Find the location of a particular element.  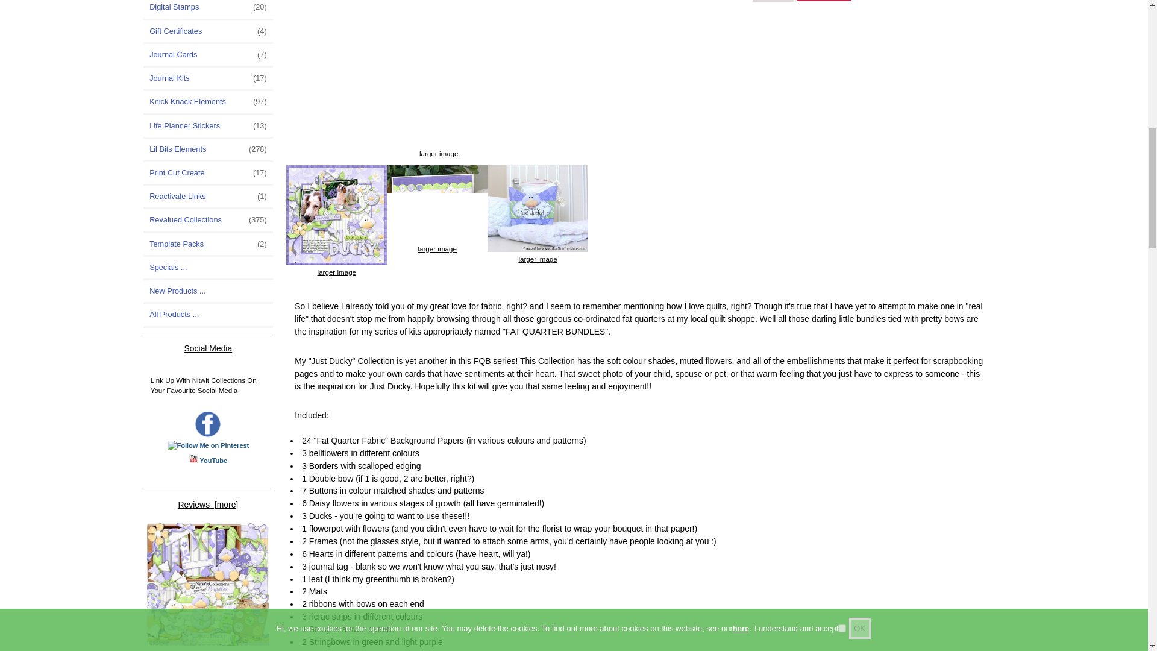

All Products ... is located at coordinates (209, 315).